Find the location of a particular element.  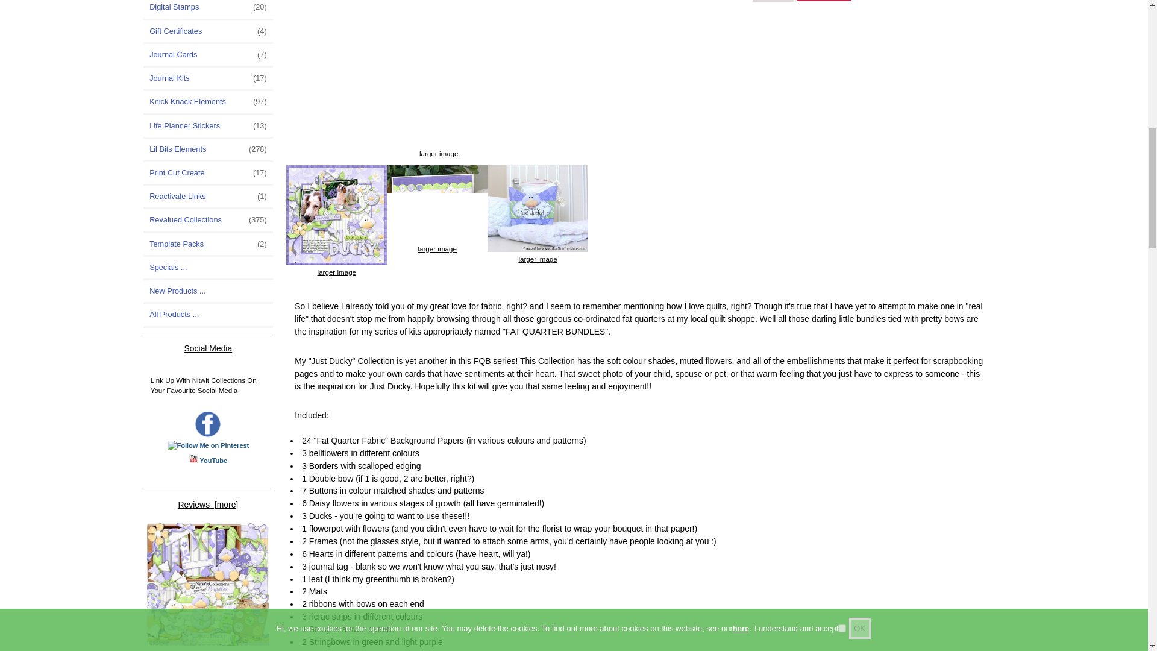

All Products ... is located at coordinates (209, 315).